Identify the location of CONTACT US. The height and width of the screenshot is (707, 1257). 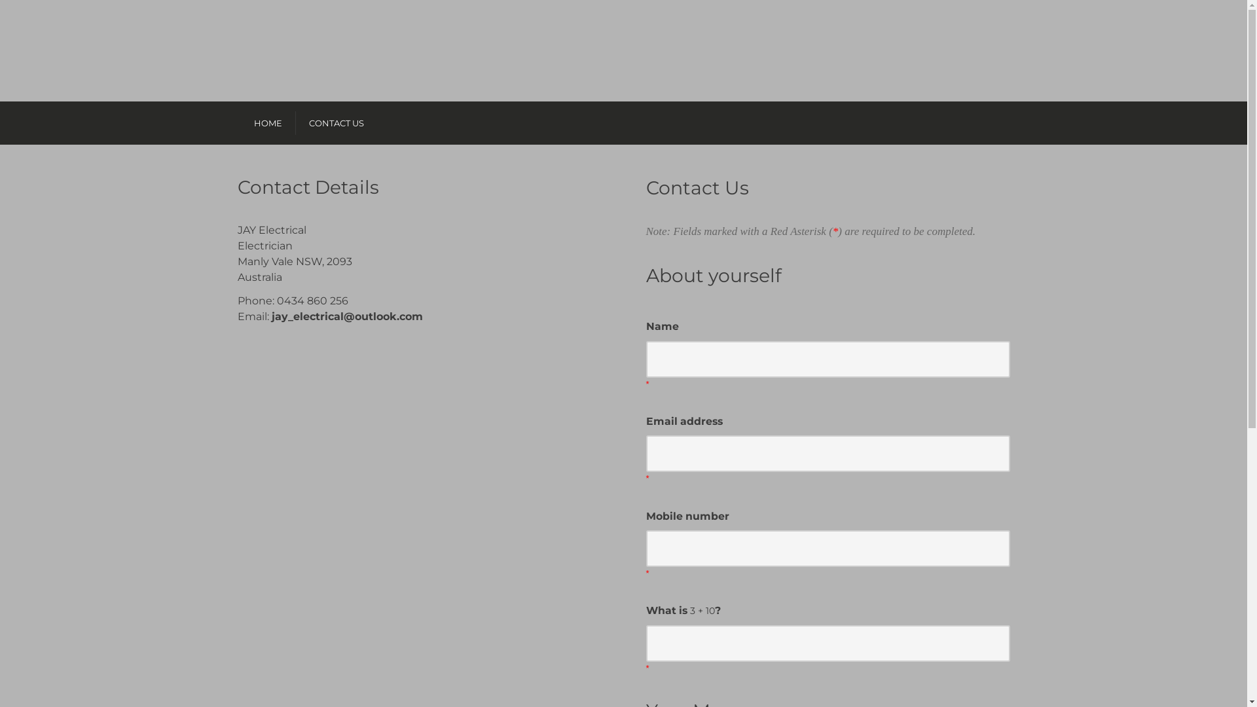
(337, 123).